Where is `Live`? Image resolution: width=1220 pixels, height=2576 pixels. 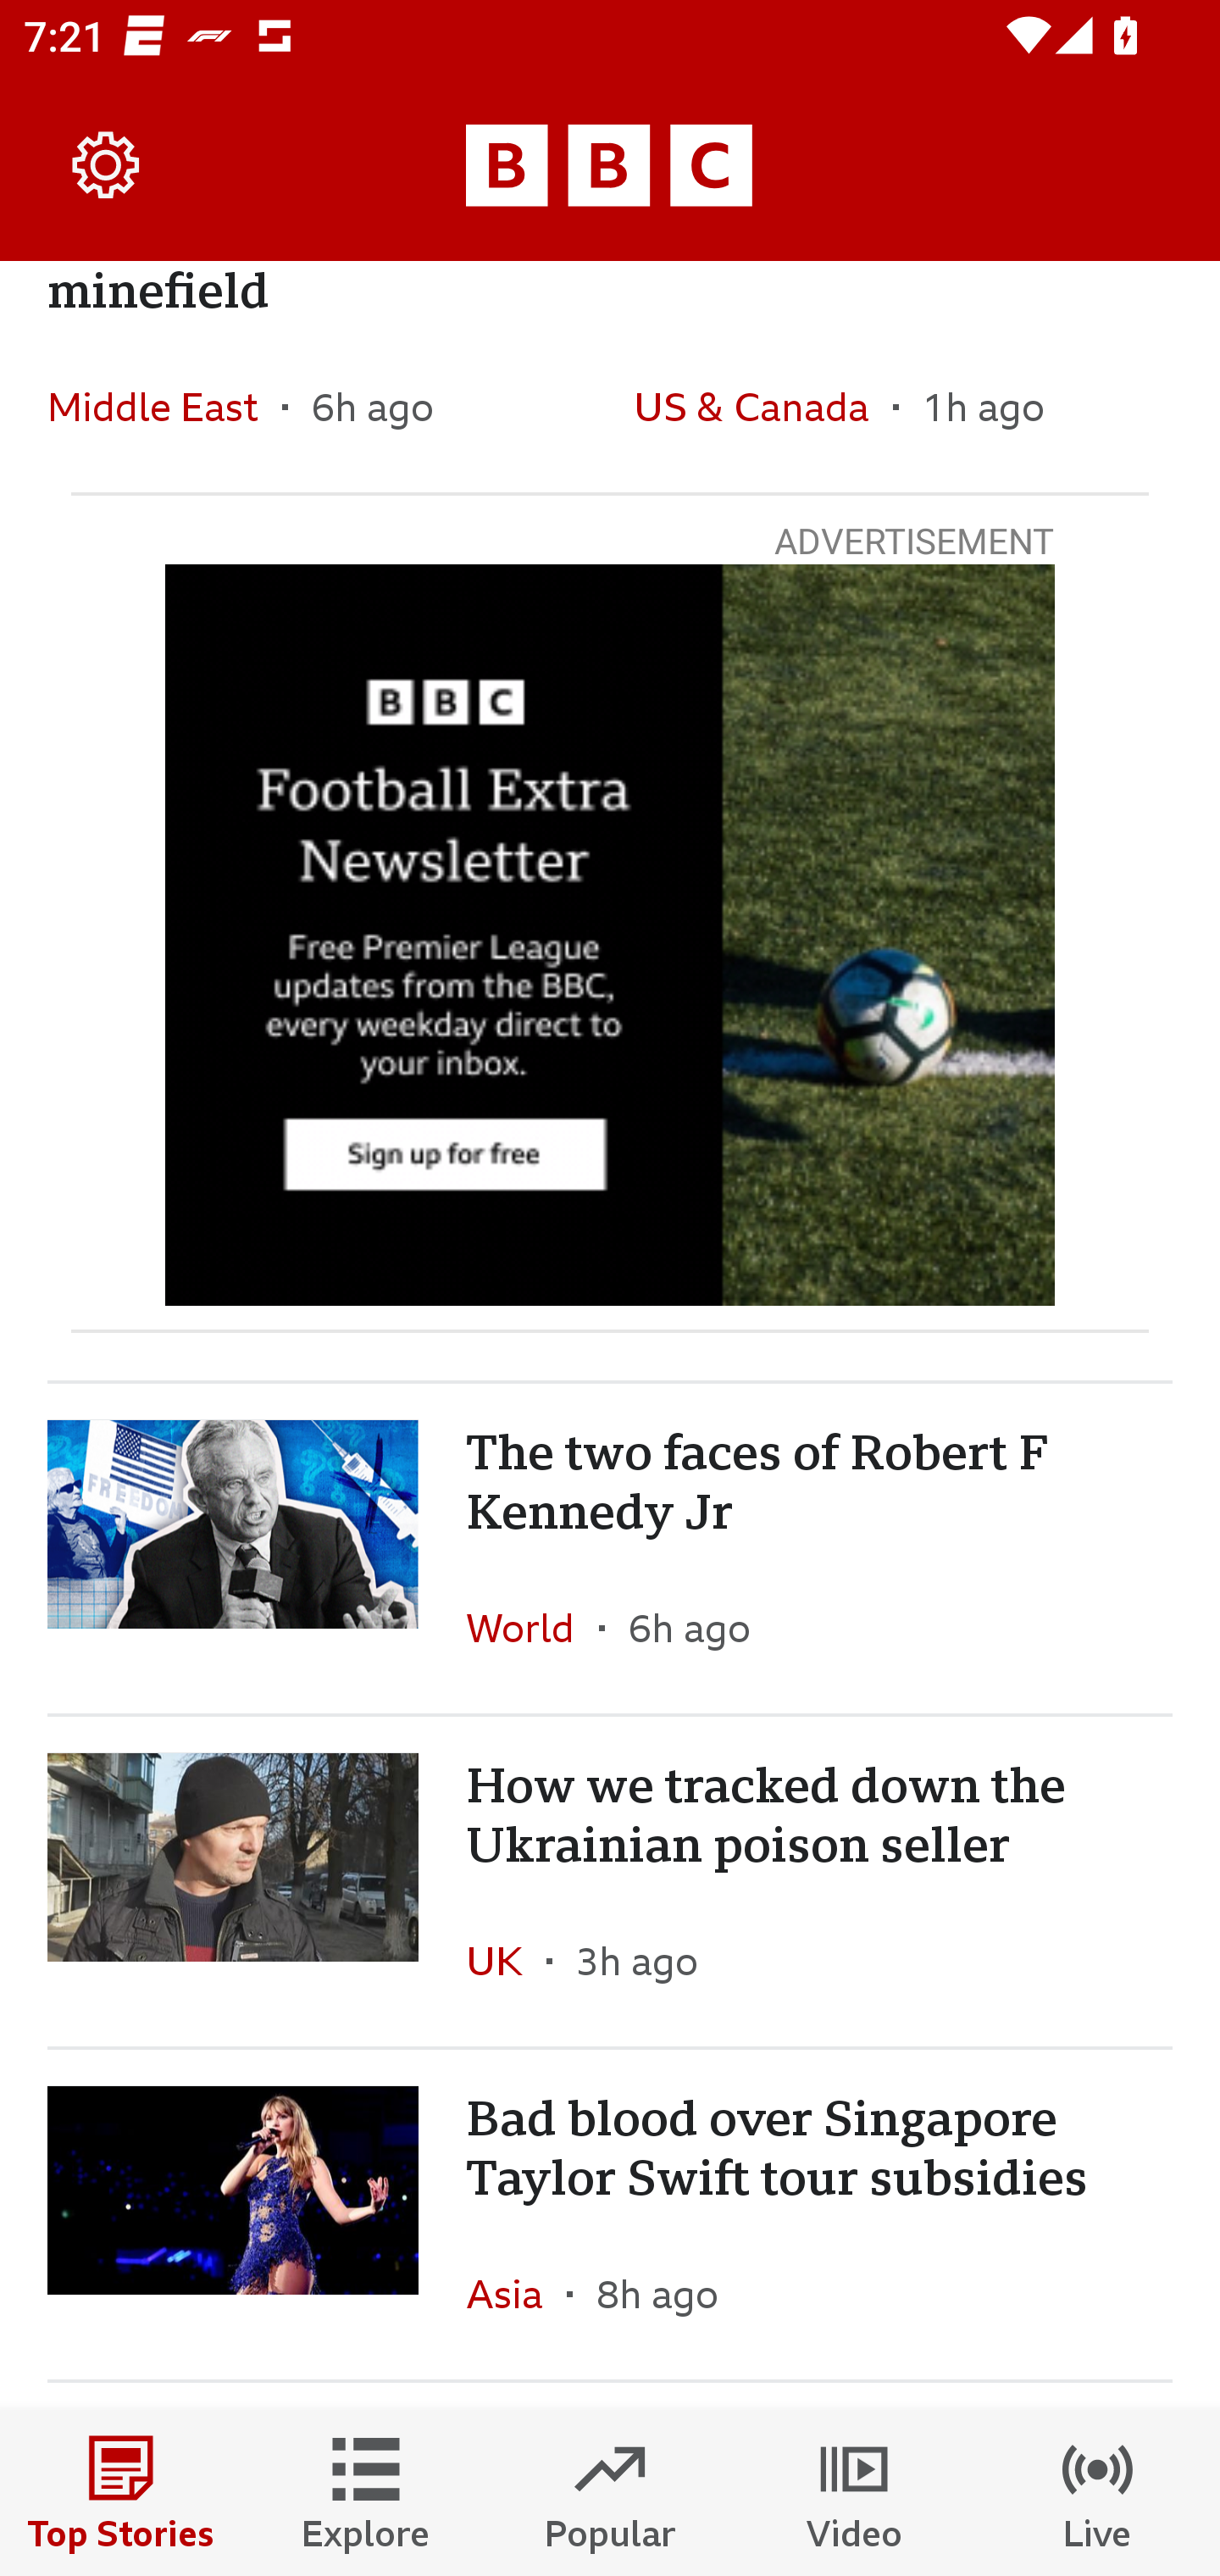
Live is located at coordinates (1098, 2493).